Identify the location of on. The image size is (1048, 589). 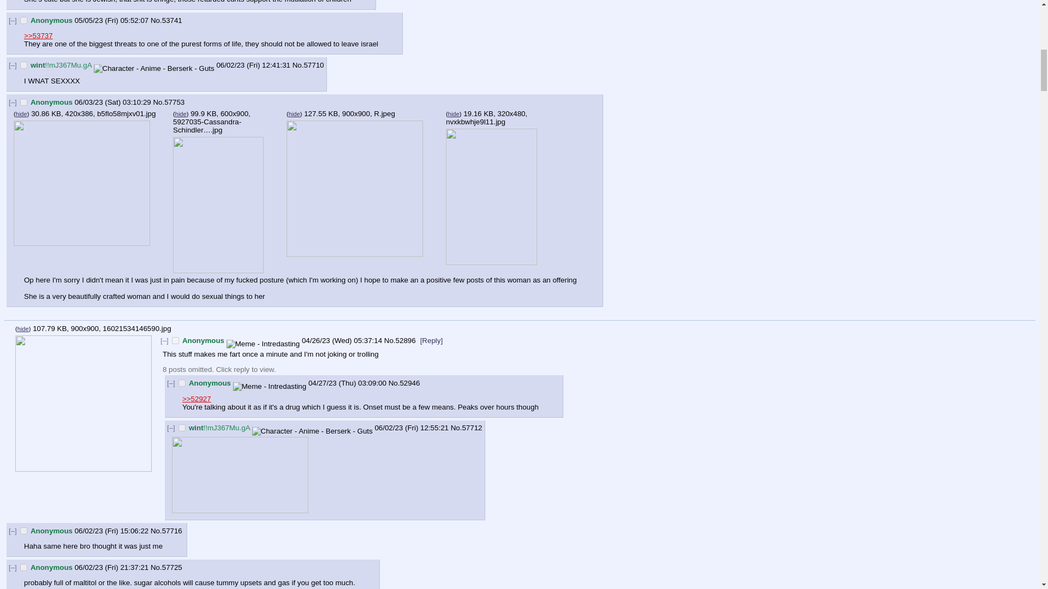
(175, 340).